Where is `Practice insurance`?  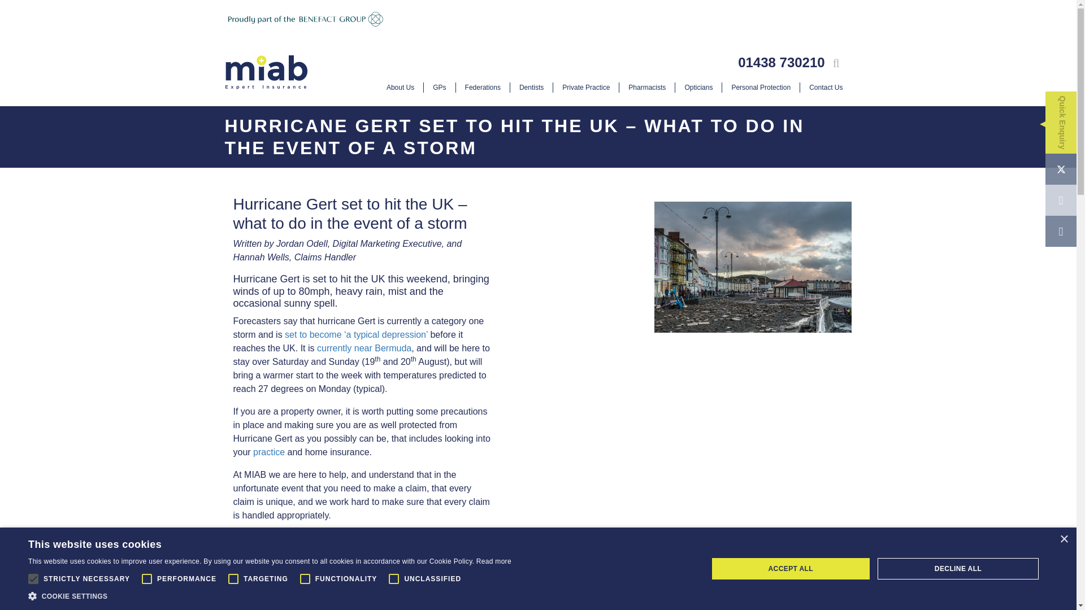
Practice insurance is located at coordinates (268, 452).